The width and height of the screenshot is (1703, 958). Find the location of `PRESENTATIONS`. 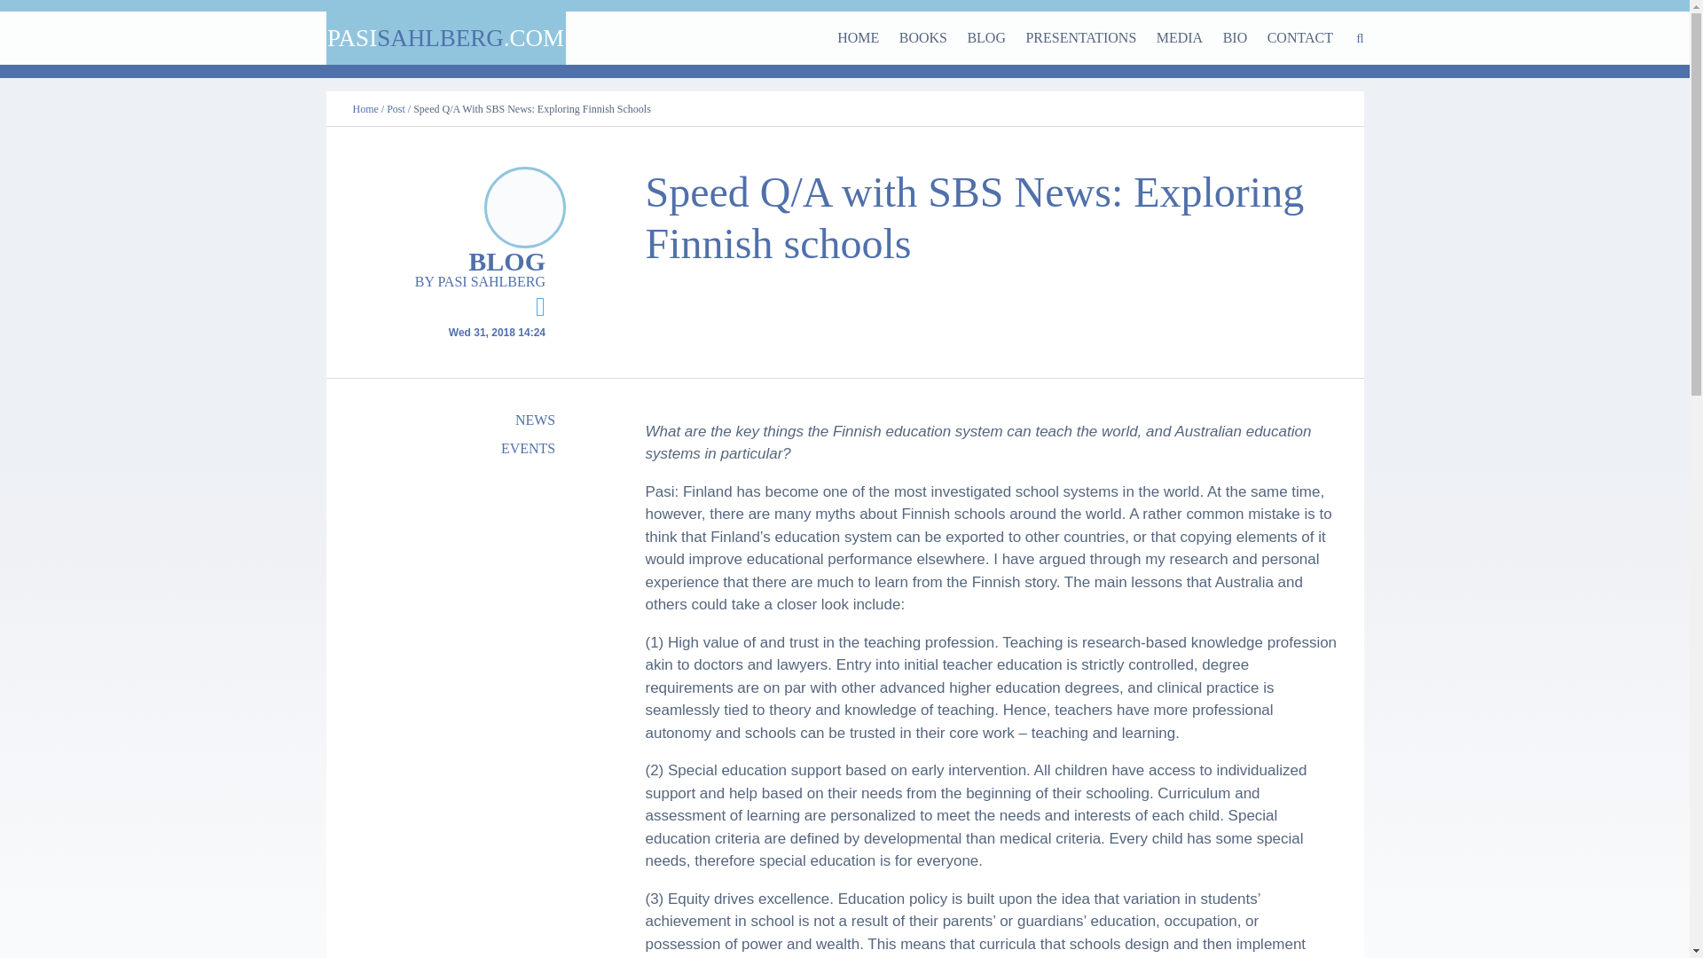

PRESENTATIONS is located at coordinates (1080, 37).